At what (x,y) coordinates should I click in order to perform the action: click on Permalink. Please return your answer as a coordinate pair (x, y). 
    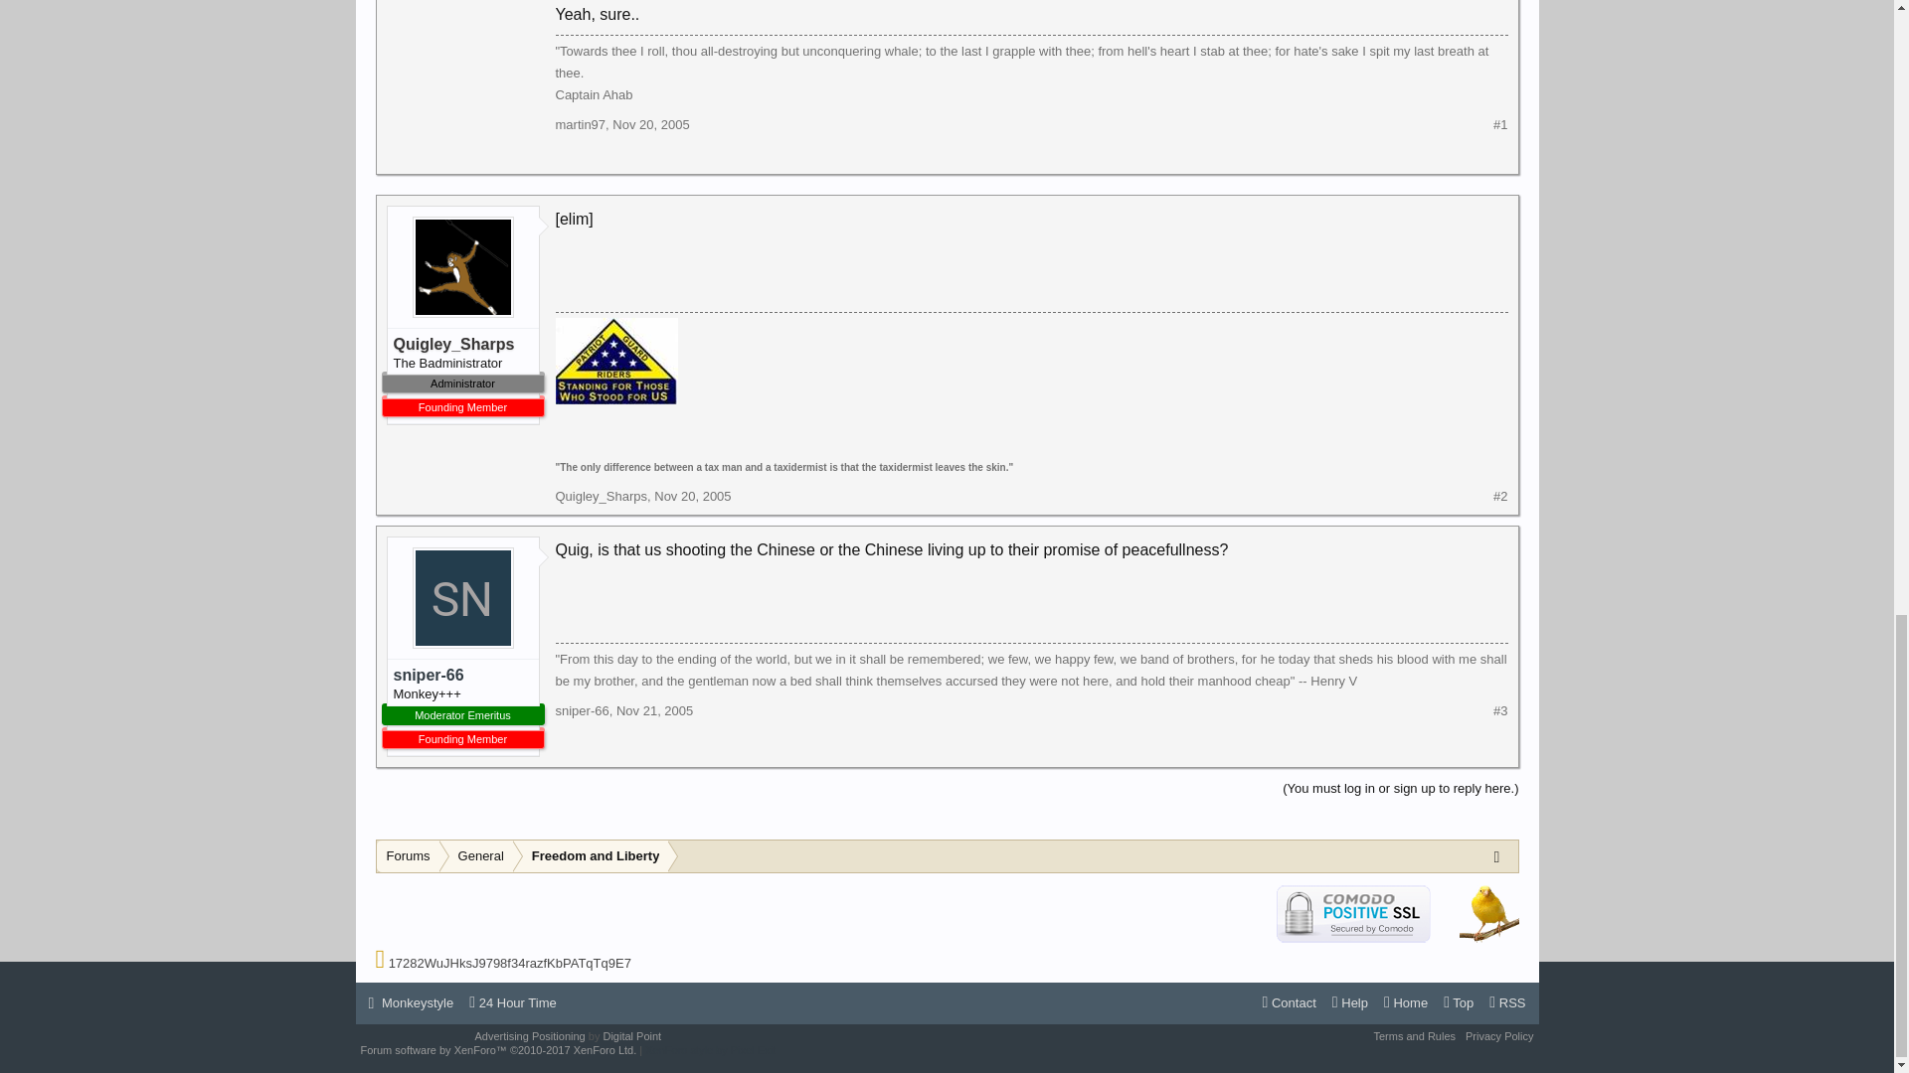
    Looking at the image, I should click on (654, 710).